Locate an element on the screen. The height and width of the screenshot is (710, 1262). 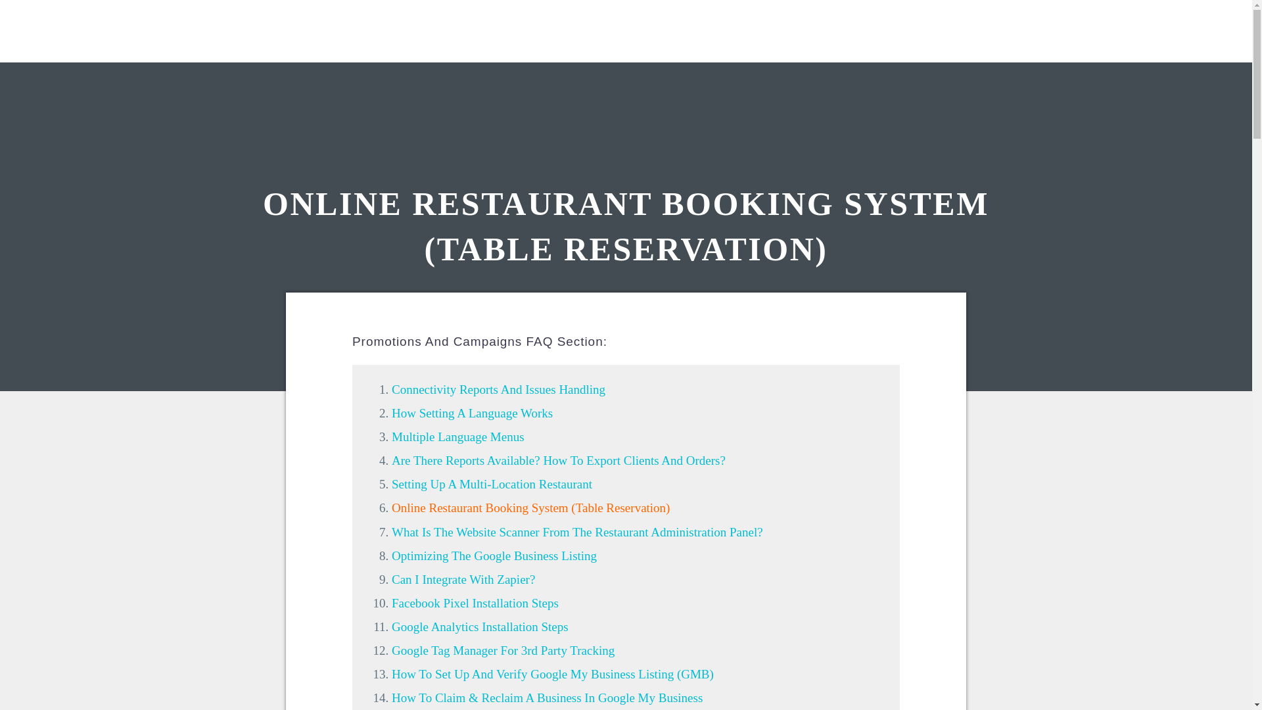
Setting Up A Multi-Location Restaurant is located at coordinates (492, 484).